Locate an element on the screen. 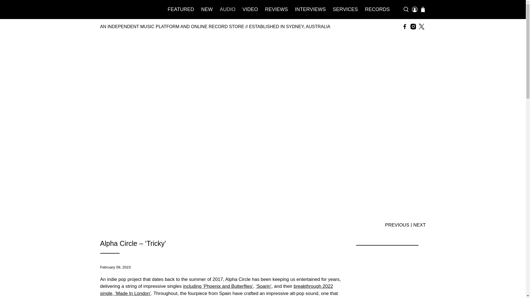 The width and height of the screenshot is (530, 298). BROKEN 8 RECORDS on Instagram is located at coordinates (413, 26).